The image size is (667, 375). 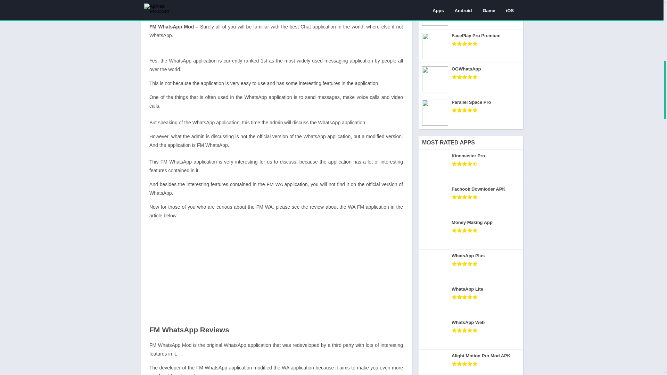 I want to click on Advertisement, so click(x=276, y=274).